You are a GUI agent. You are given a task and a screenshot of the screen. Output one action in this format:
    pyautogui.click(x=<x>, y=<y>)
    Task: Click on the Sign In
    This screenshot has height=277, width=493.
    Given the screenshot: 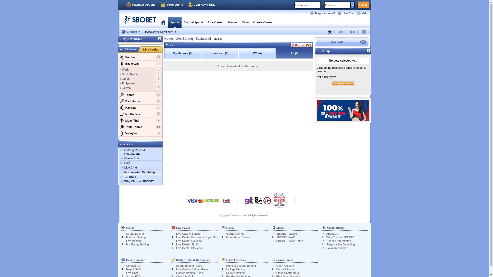 What is the action you would take?
    pyautogui.click(x=363, y=5)
    